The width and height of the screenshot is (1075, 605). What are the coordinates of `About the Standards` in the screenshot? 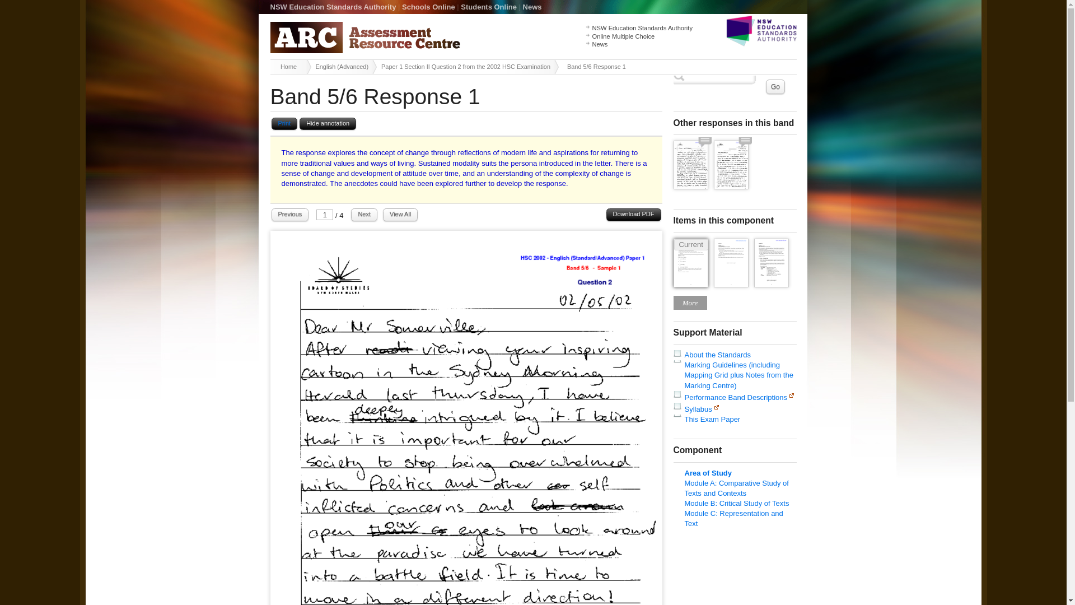 It's located at (717, 355).